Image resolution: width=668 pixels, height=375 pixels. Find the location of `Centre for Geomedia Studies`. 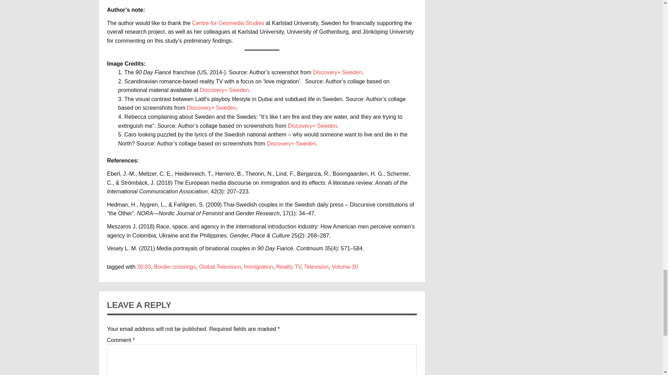

Centre for Geomedia Studies is located at coordinates (228, 23).